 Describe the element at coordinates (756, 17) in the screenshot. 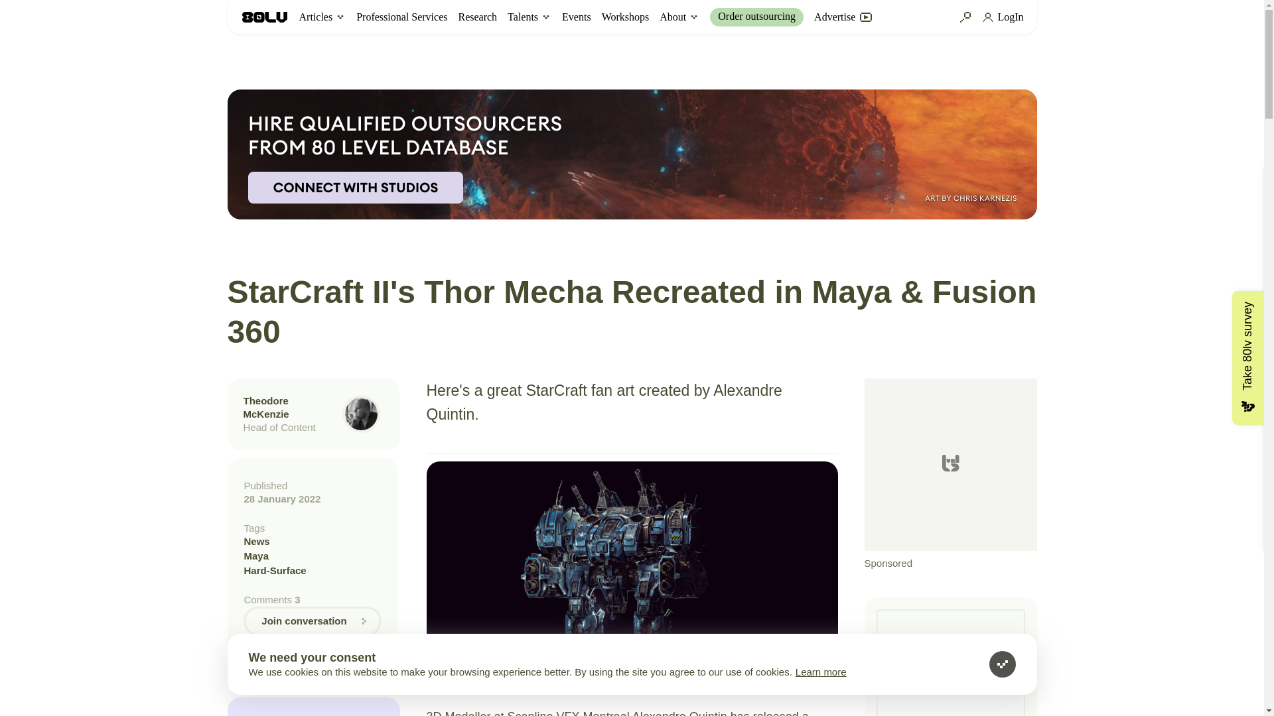

I see `Order outsourcing` at that location.